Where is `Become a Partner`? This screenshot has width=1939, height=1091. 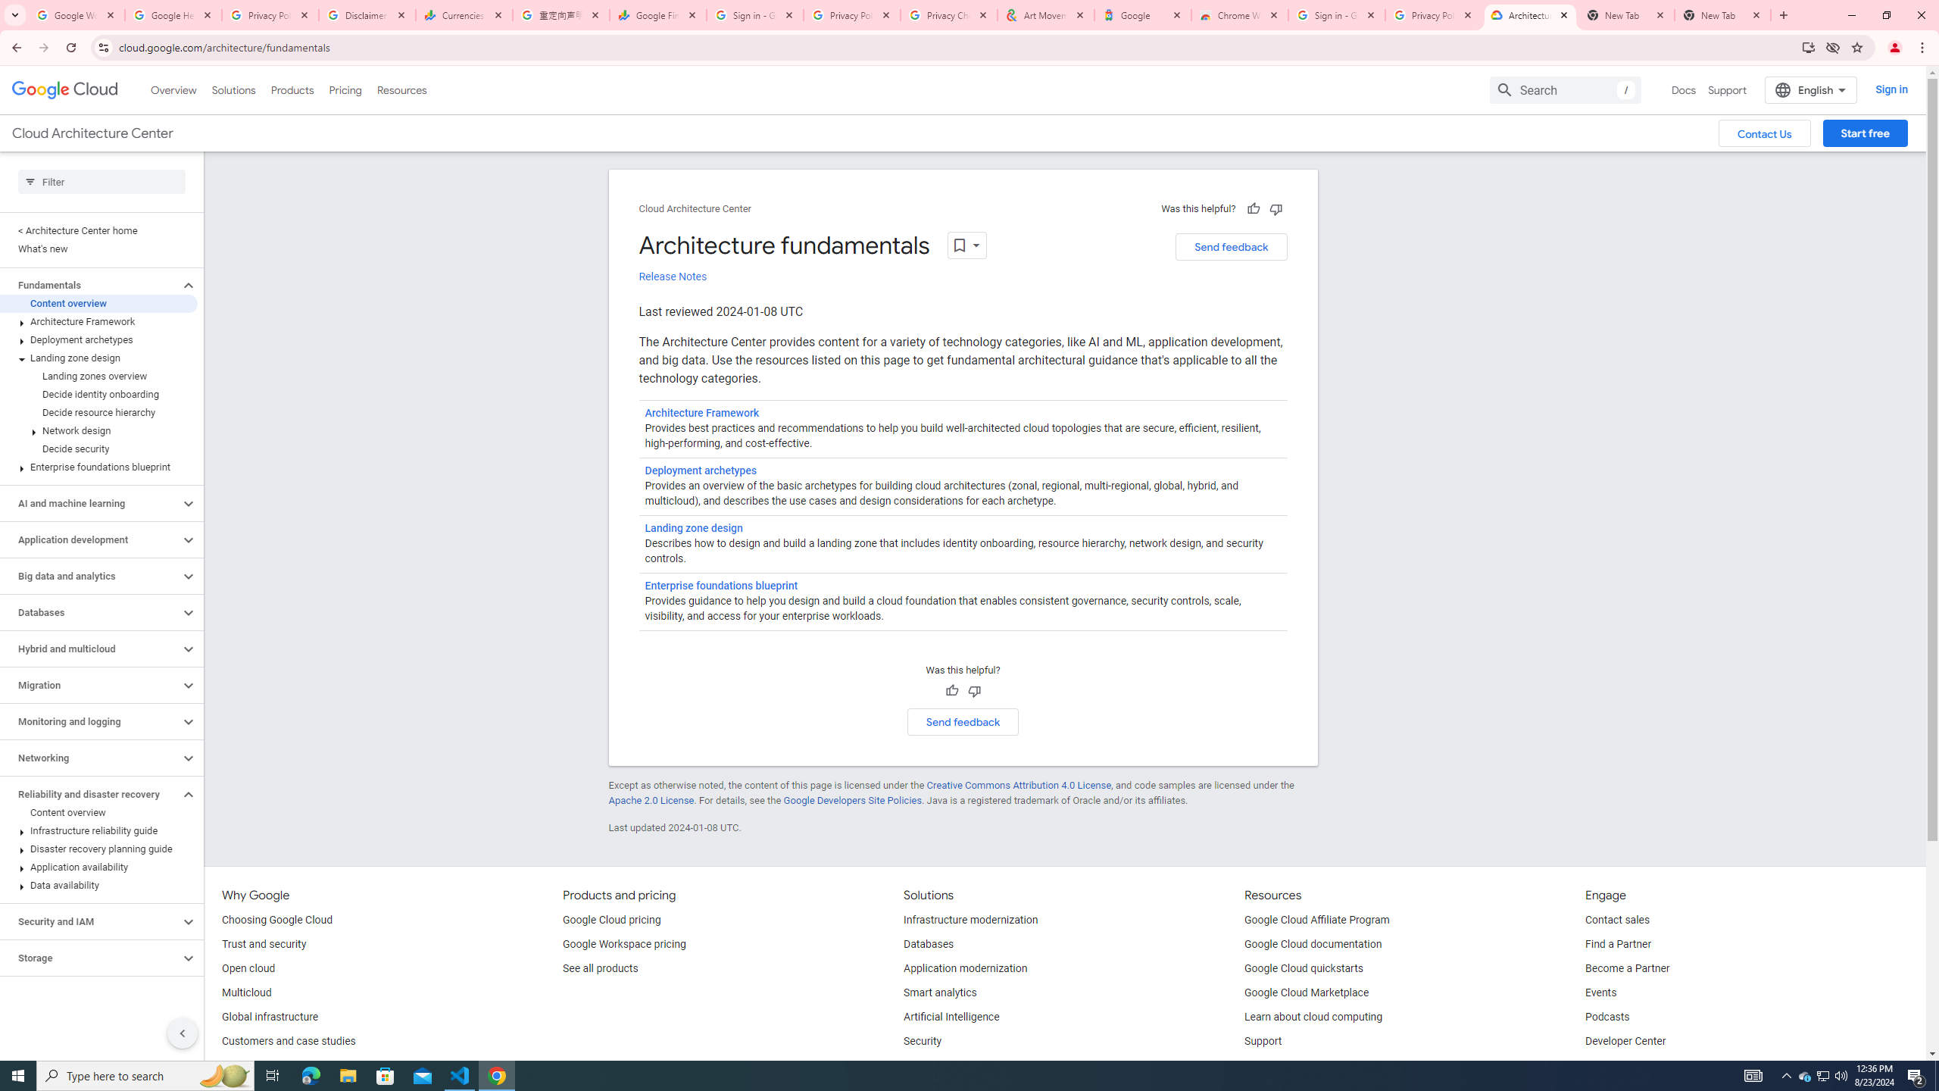
Become a Partner is located at coordinates (1628, 968).